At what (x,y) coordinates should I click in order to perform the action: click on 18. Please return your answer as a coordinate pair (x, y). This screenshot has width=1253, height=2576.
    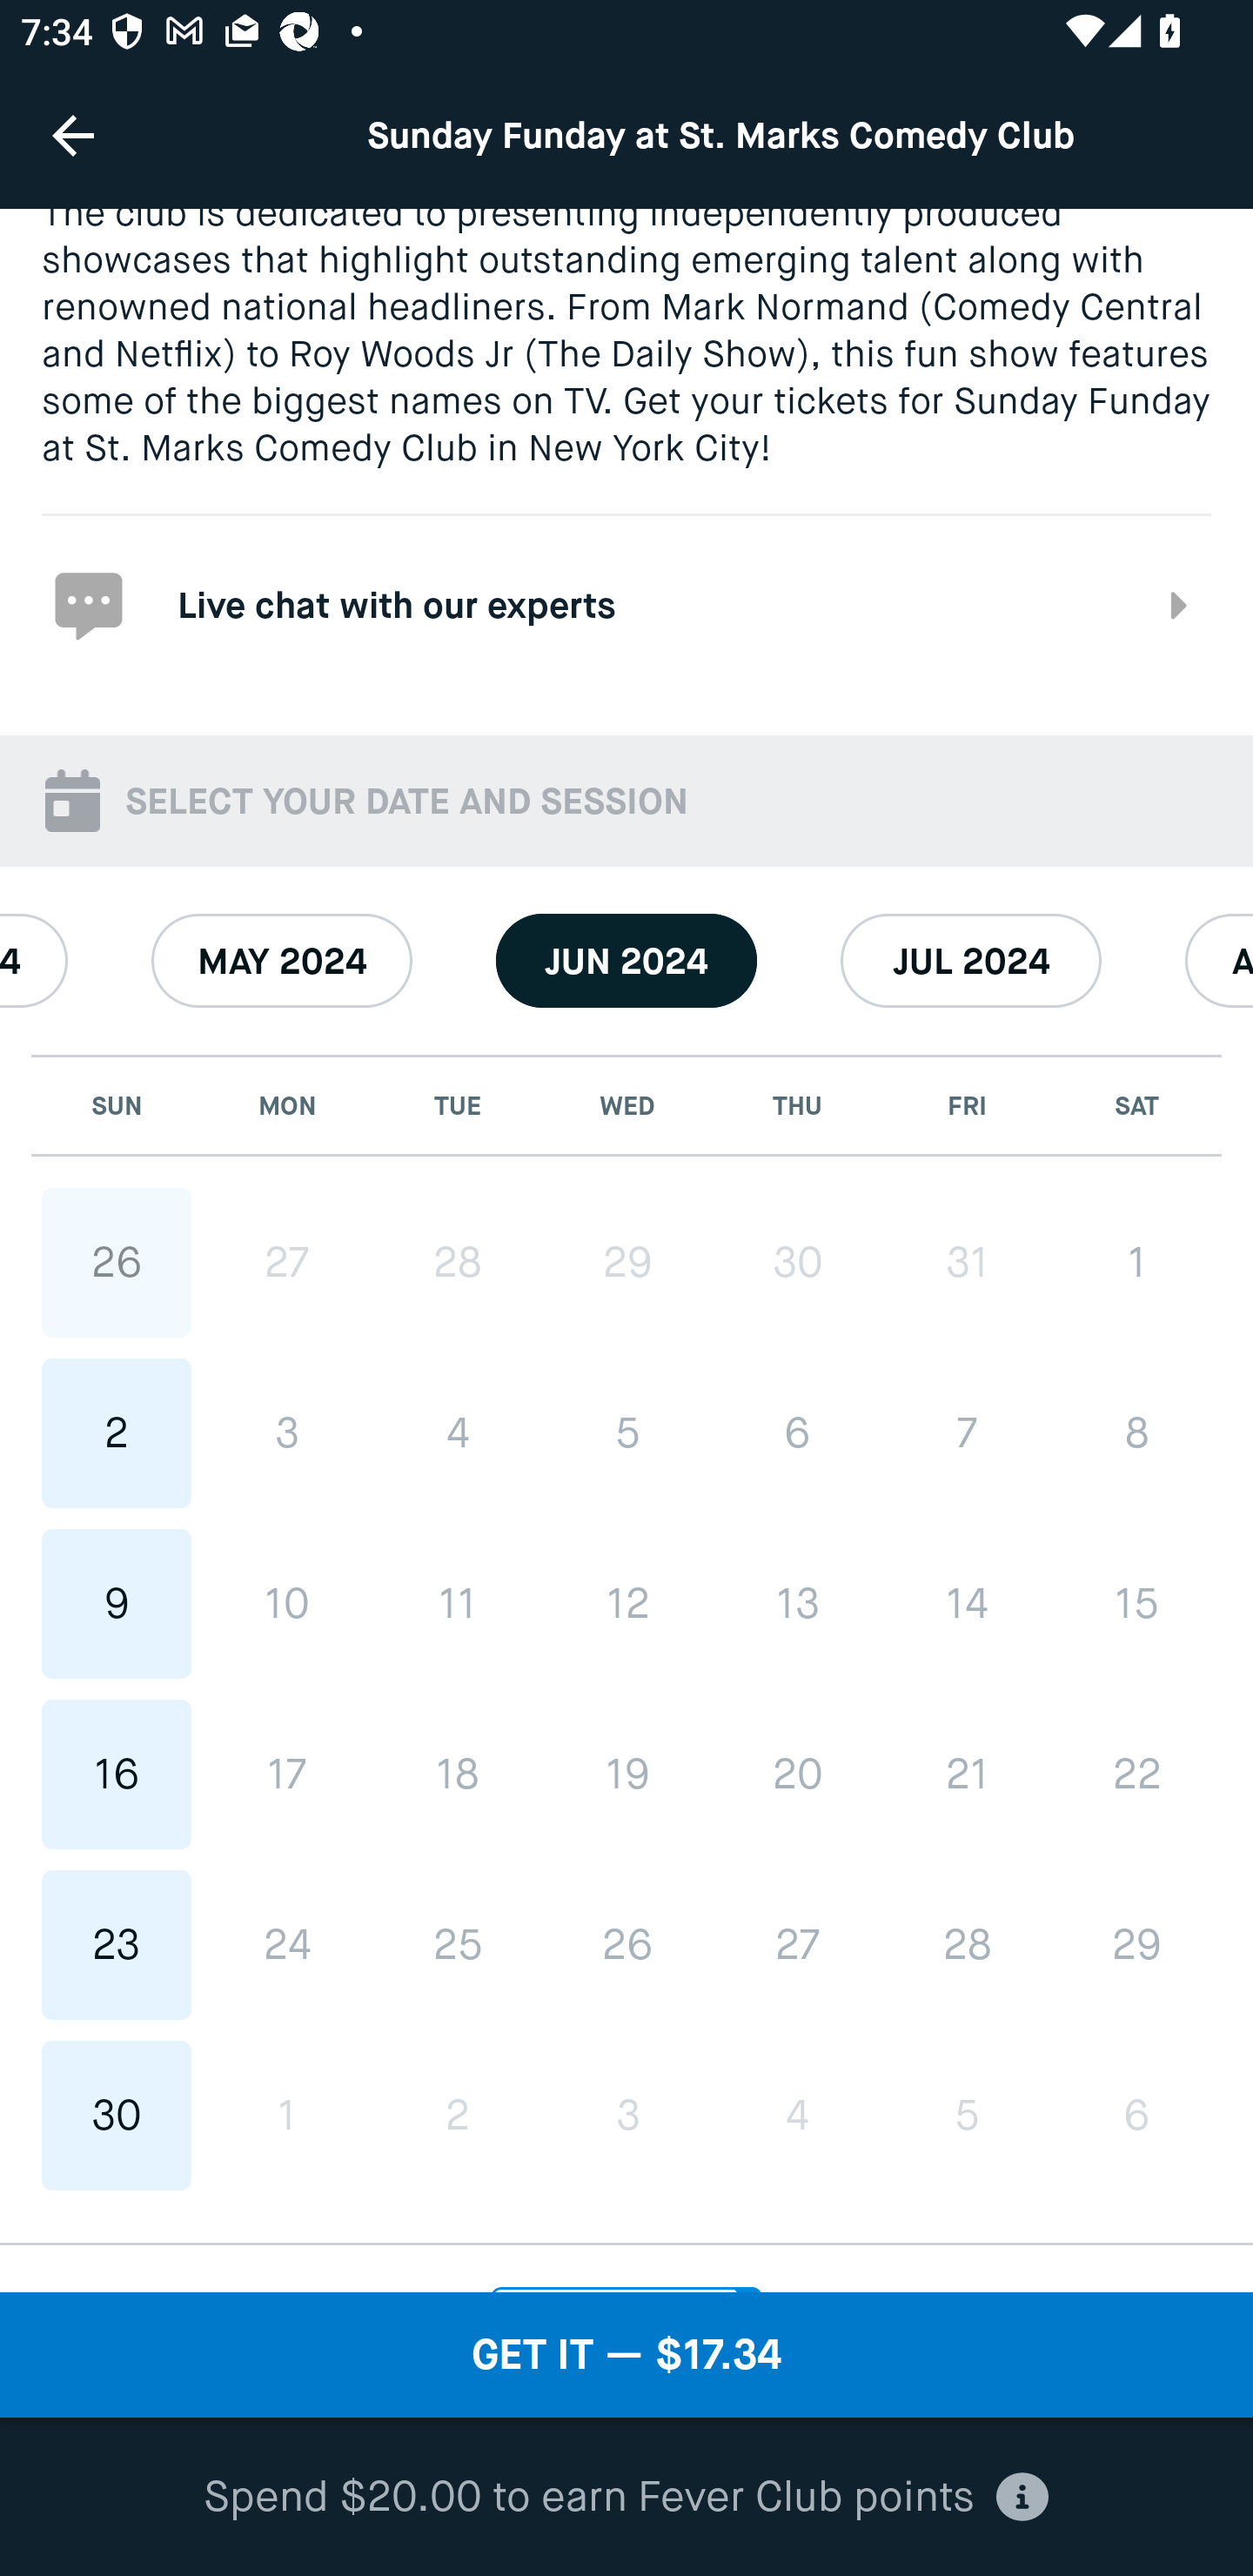
    Looking at the image, I should click on (458, 1774).